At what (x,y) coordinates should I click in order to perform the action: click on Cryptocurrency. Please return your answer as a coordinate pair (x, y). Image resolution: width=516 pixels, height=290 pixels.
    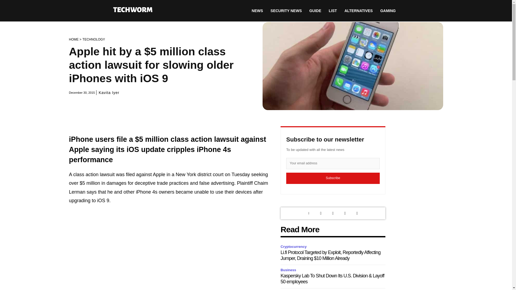
    Looking at the image, I should click on (294, 247).